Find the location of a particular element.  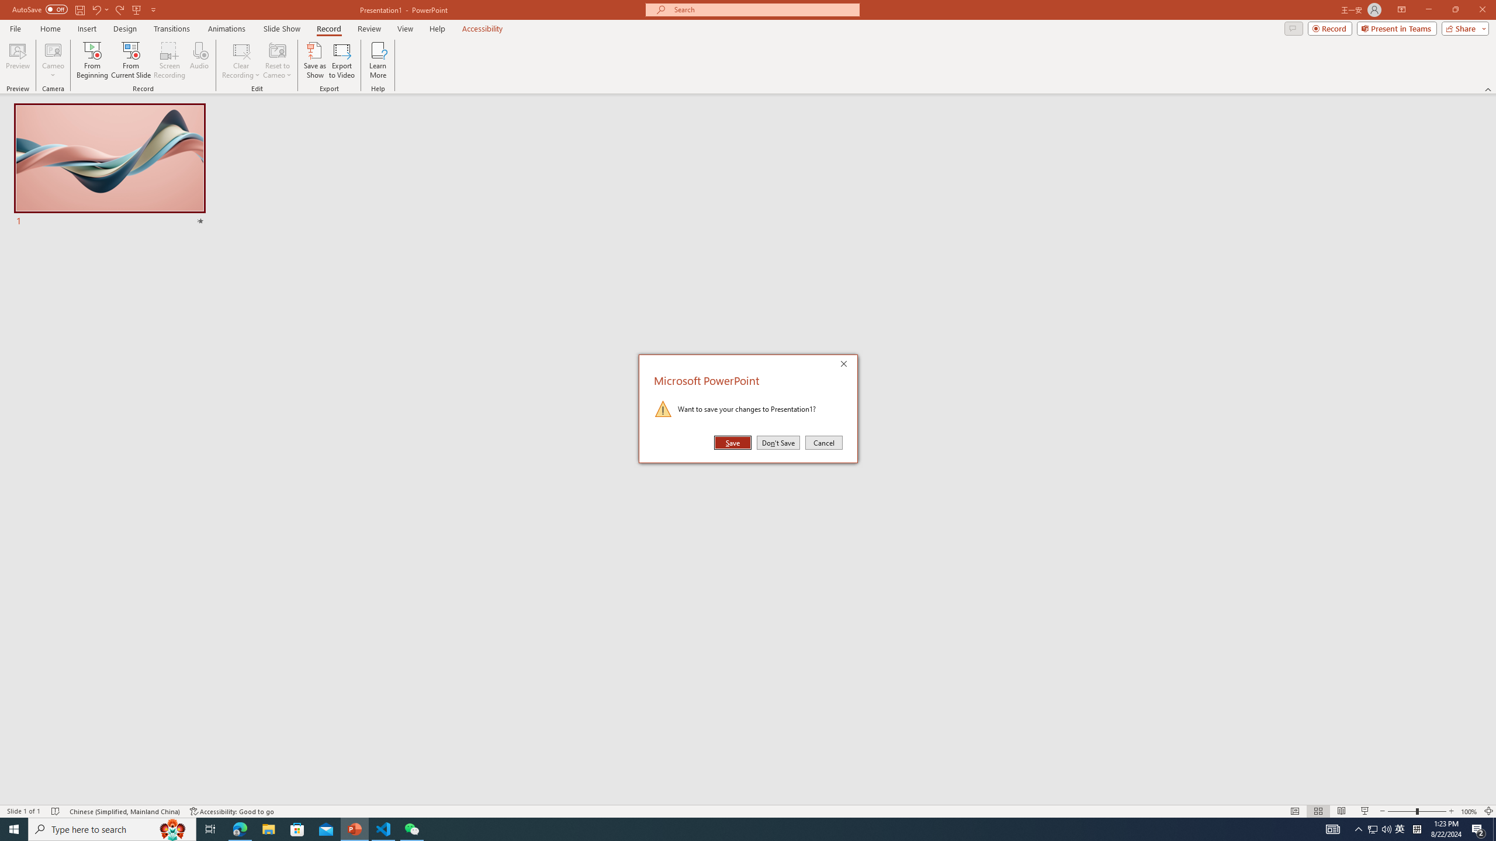

Don't Save is located at coordinates (778, 443).